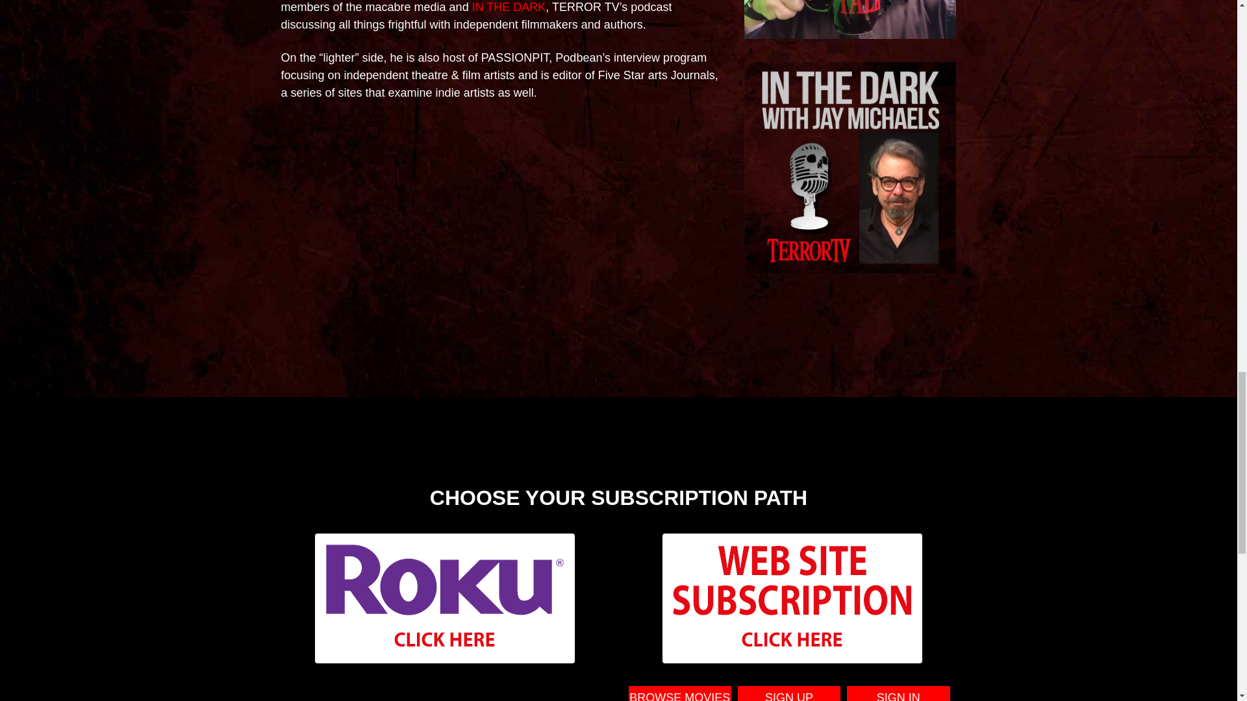  What do you see at coordinates (445, 598) in the screenshot?
I see `choose-Roku` at bounding box center [445, 598].